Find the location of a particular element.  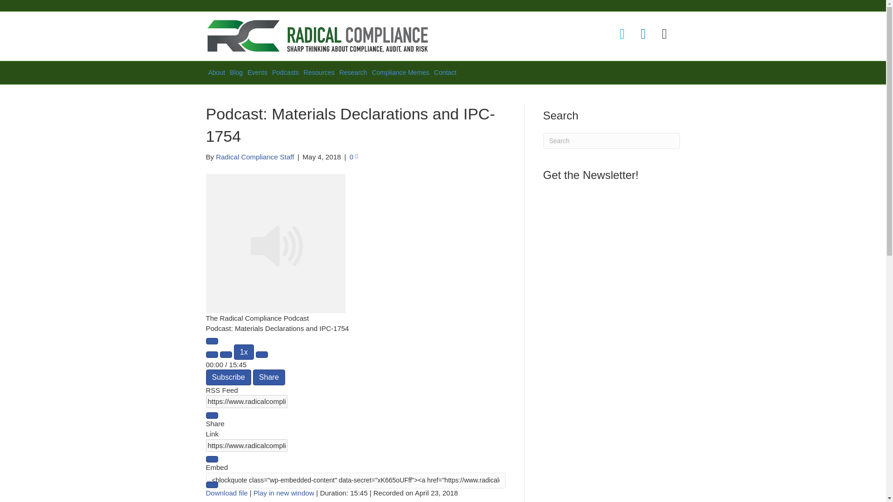

Compliance Memes is located at coordinates (400, 73).